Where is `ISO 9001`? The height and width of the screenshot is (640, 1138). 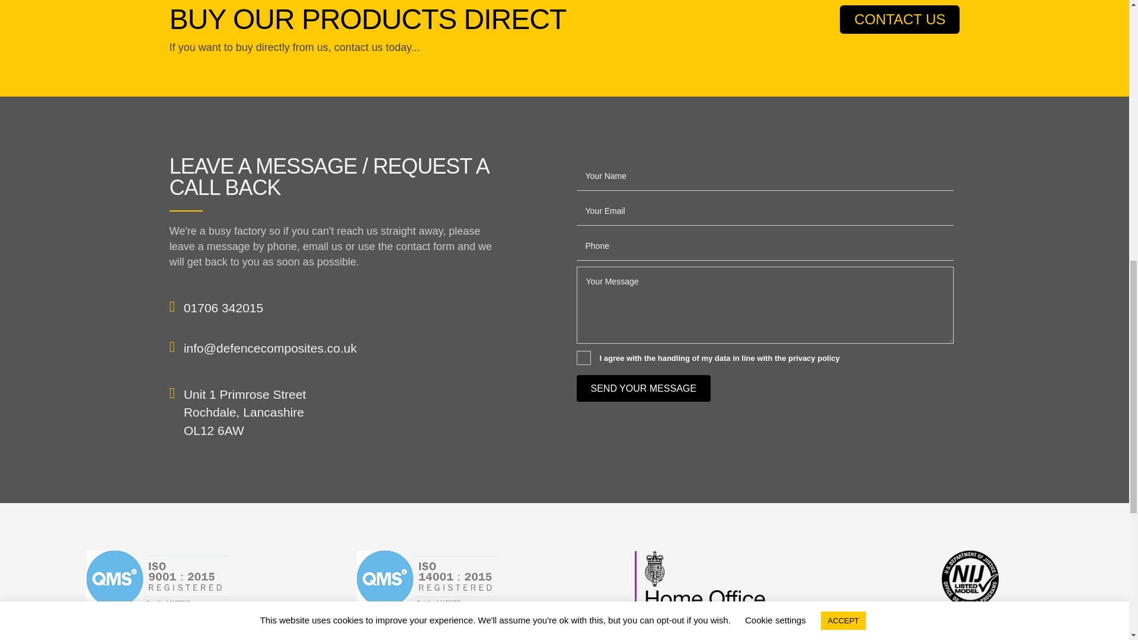
ISO 9001 is located at coordinates (159, 578).